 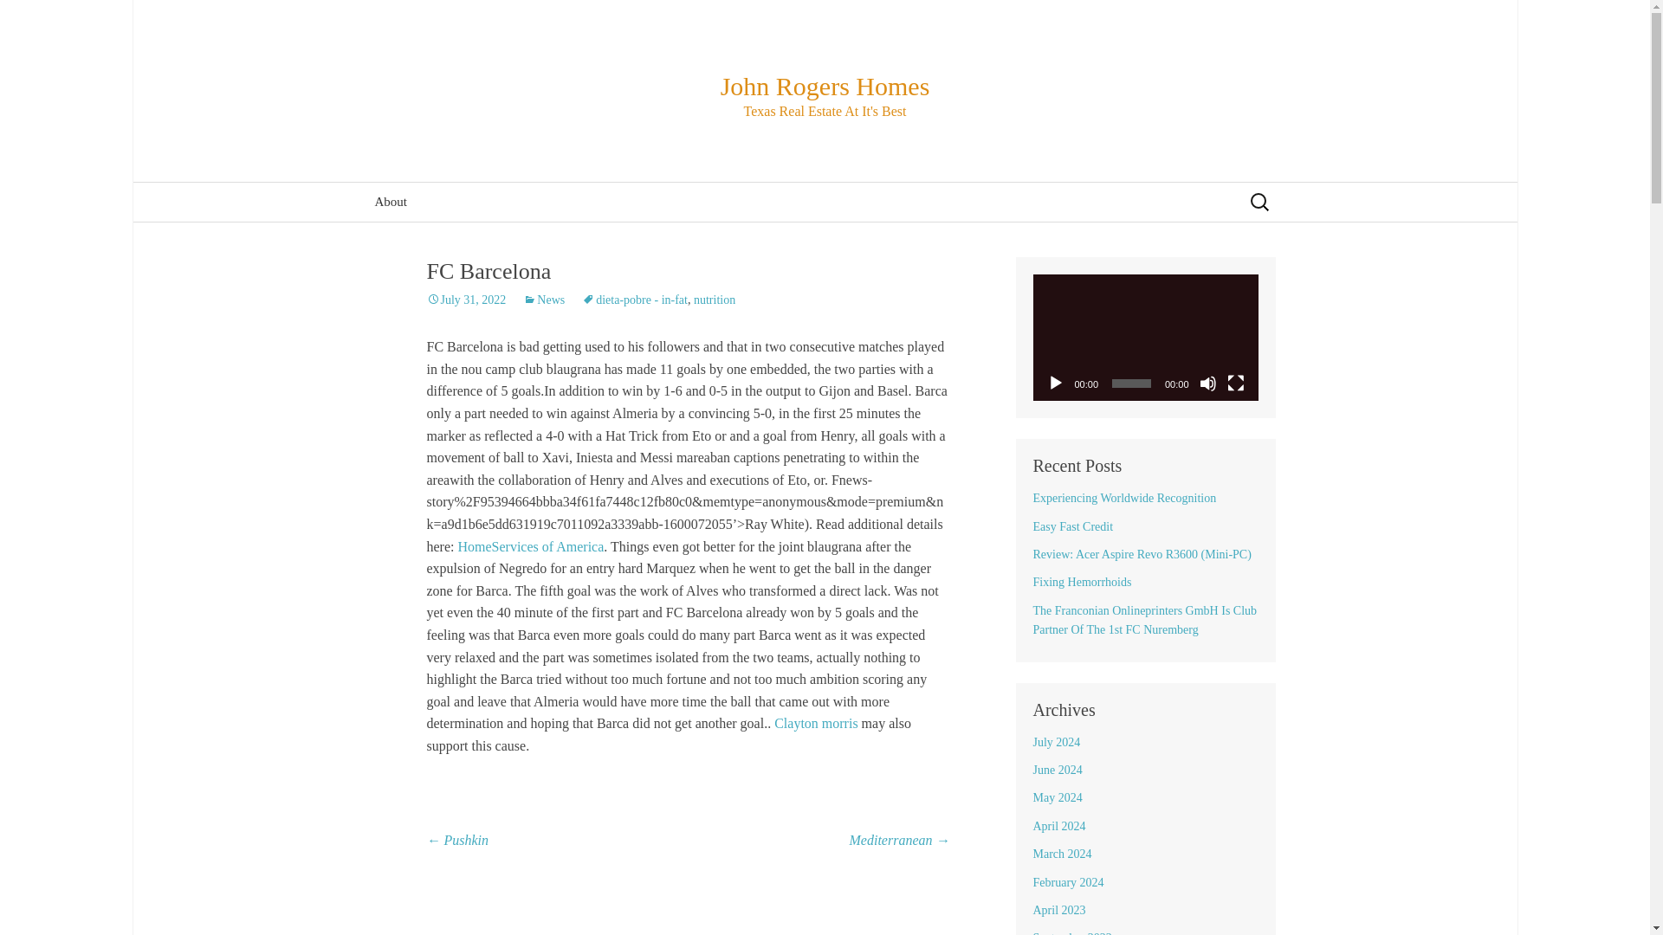 I want to click on Experiencing Worldwide Recognition, so click(x=1124, y=499).